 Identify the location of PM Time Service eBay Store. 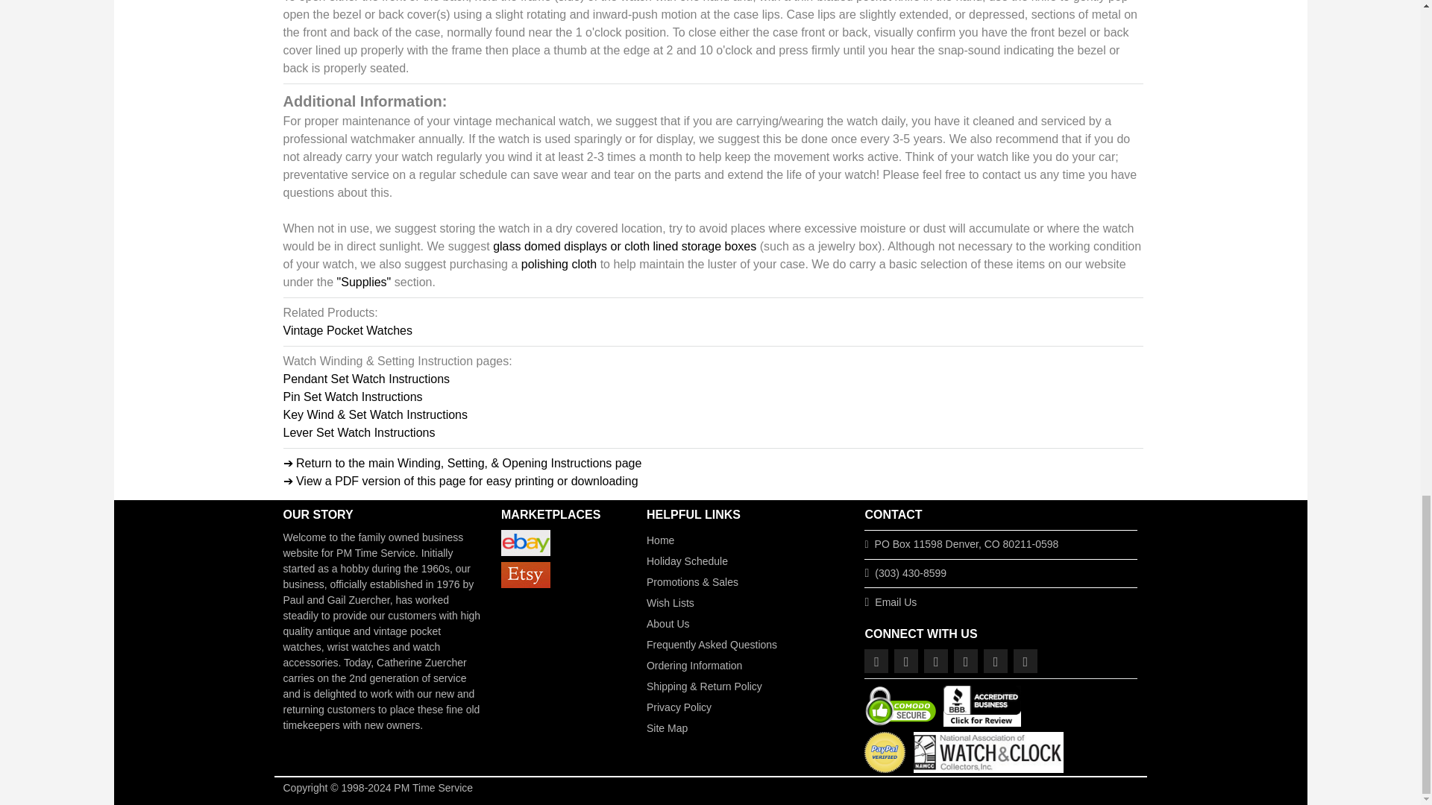
(525, 543).